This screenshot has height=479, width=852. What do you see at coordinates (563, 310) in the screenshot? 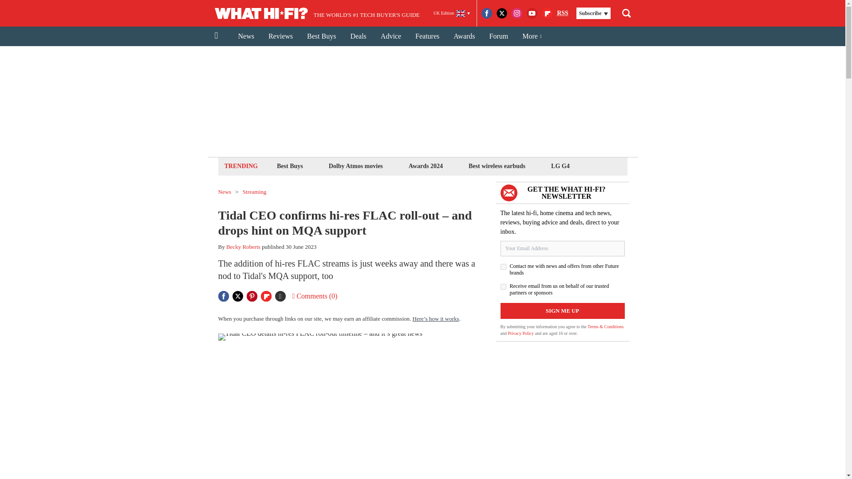
I see `Sign me up` at bounding box center [563, 310].